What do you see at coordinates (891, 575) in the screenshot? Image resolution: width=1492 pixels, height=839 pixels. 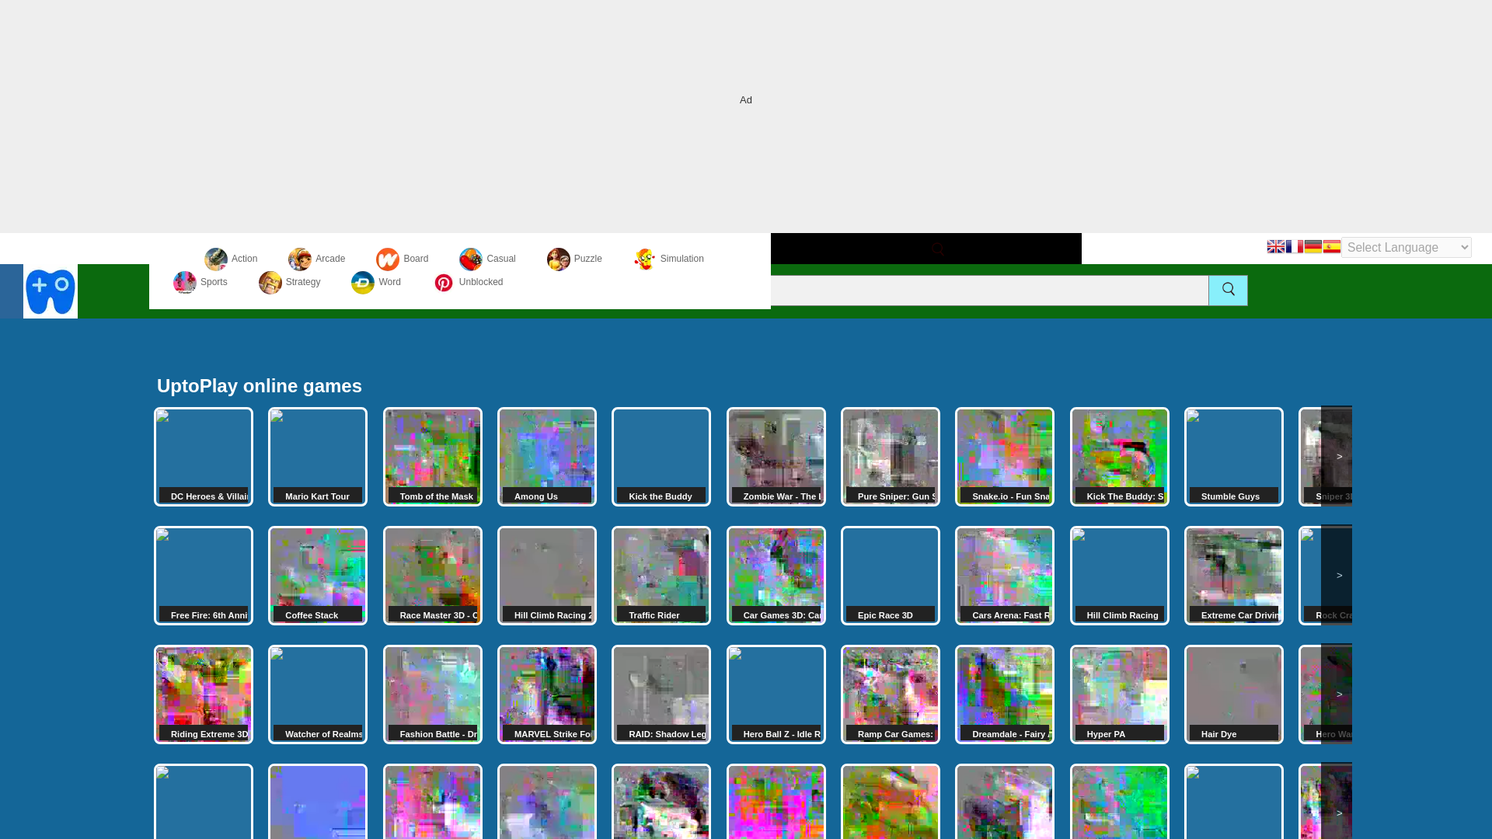 I see `Epic Race 3D` at bounding box center [891, 575].